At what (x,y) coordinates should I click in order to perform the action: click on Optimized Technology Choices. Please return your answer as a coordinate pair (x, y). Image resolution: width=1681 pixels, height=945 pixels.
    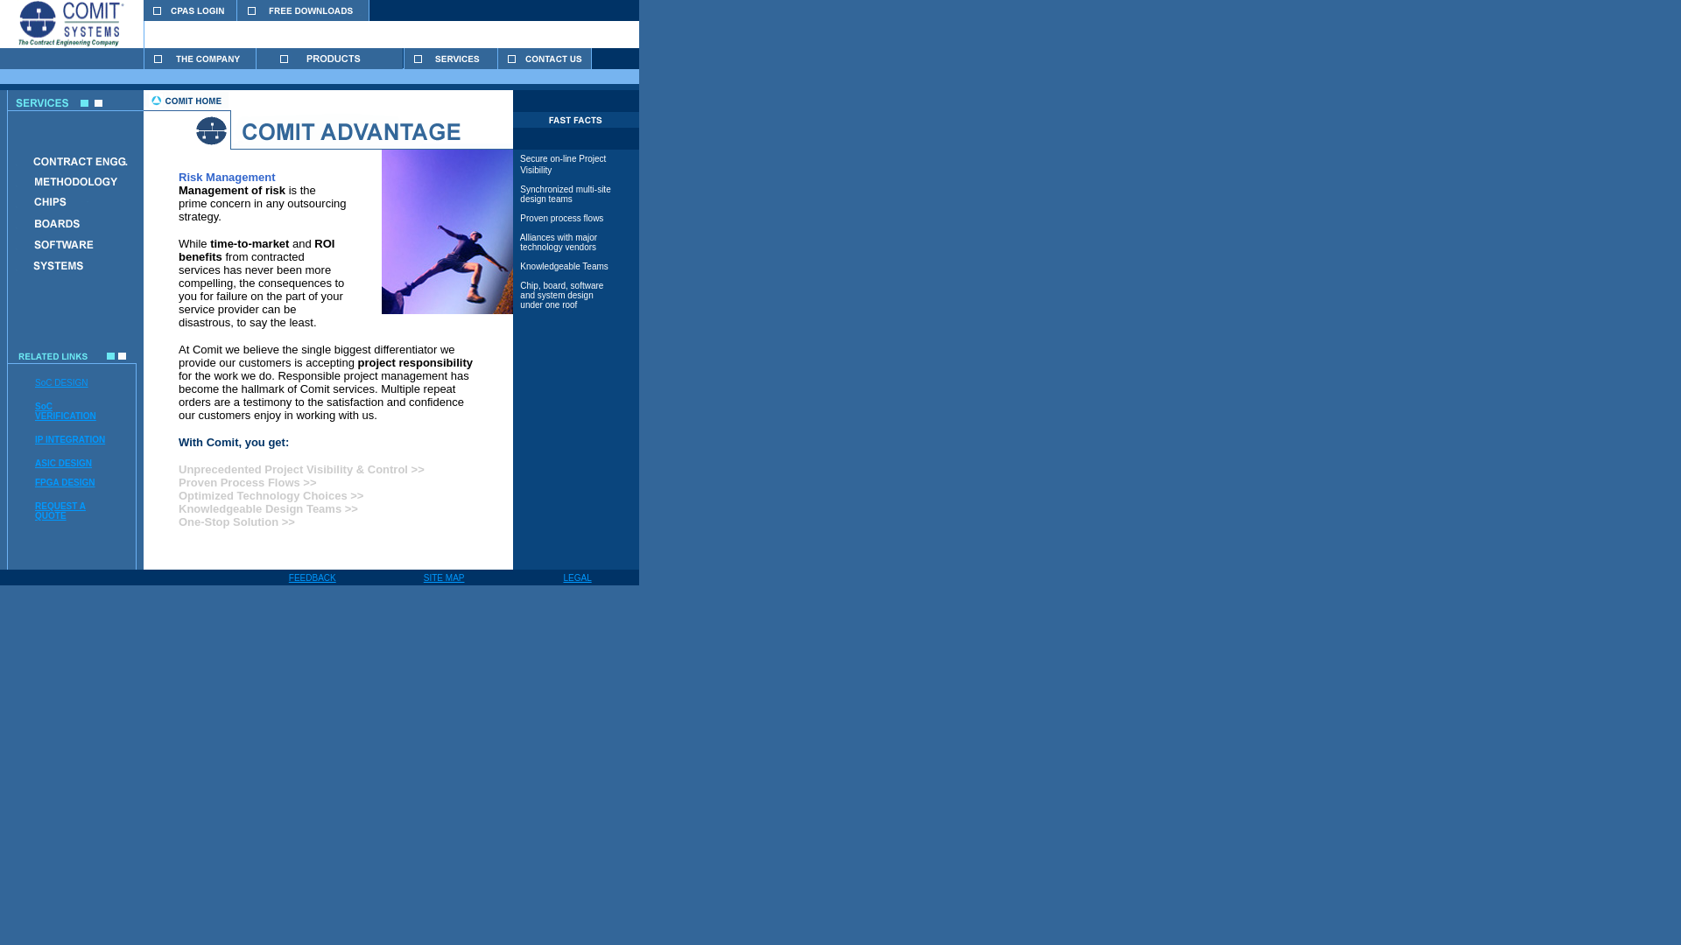
    Looking at the image, I should click on (263, 502).